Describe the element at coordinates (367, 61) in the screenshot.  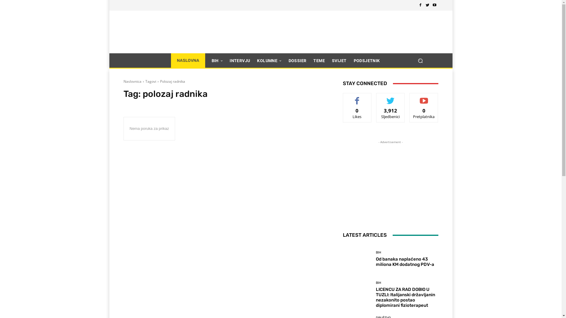
I see `PODSJETNIK` at that location.